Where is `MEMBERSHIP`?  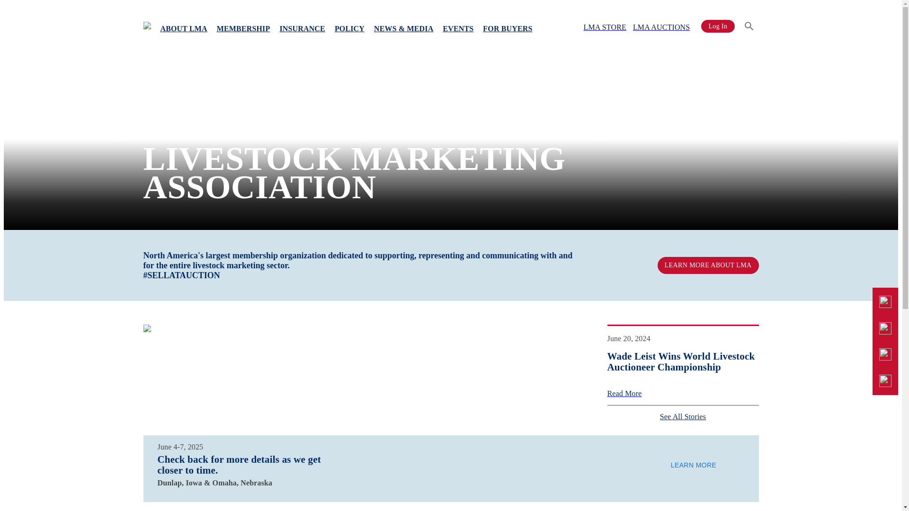
MEMBERSHIP is located at coordinates (243, 27).